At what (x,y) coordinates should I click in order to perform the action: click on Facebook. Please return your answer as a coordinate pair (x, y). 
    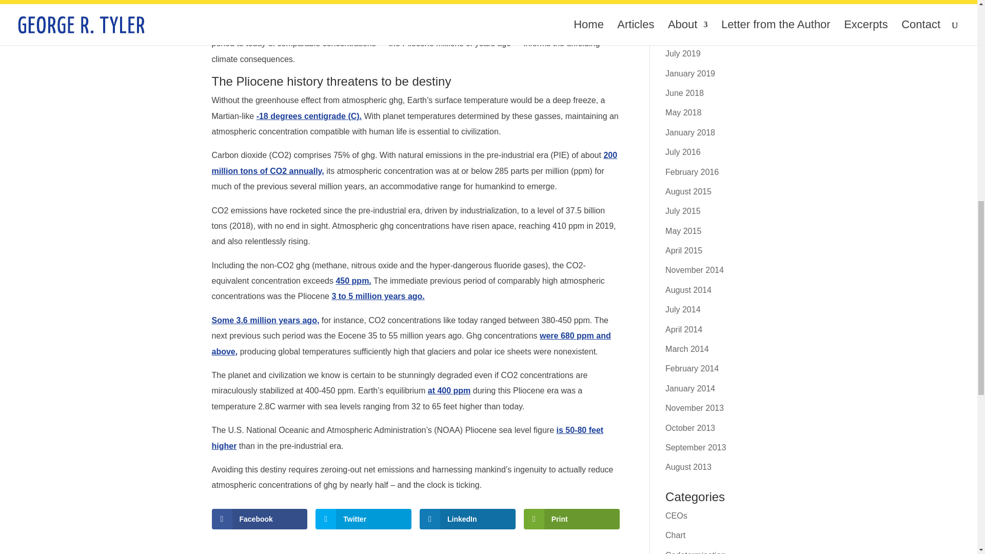
    Looking at the image, I should click on (260, 519).